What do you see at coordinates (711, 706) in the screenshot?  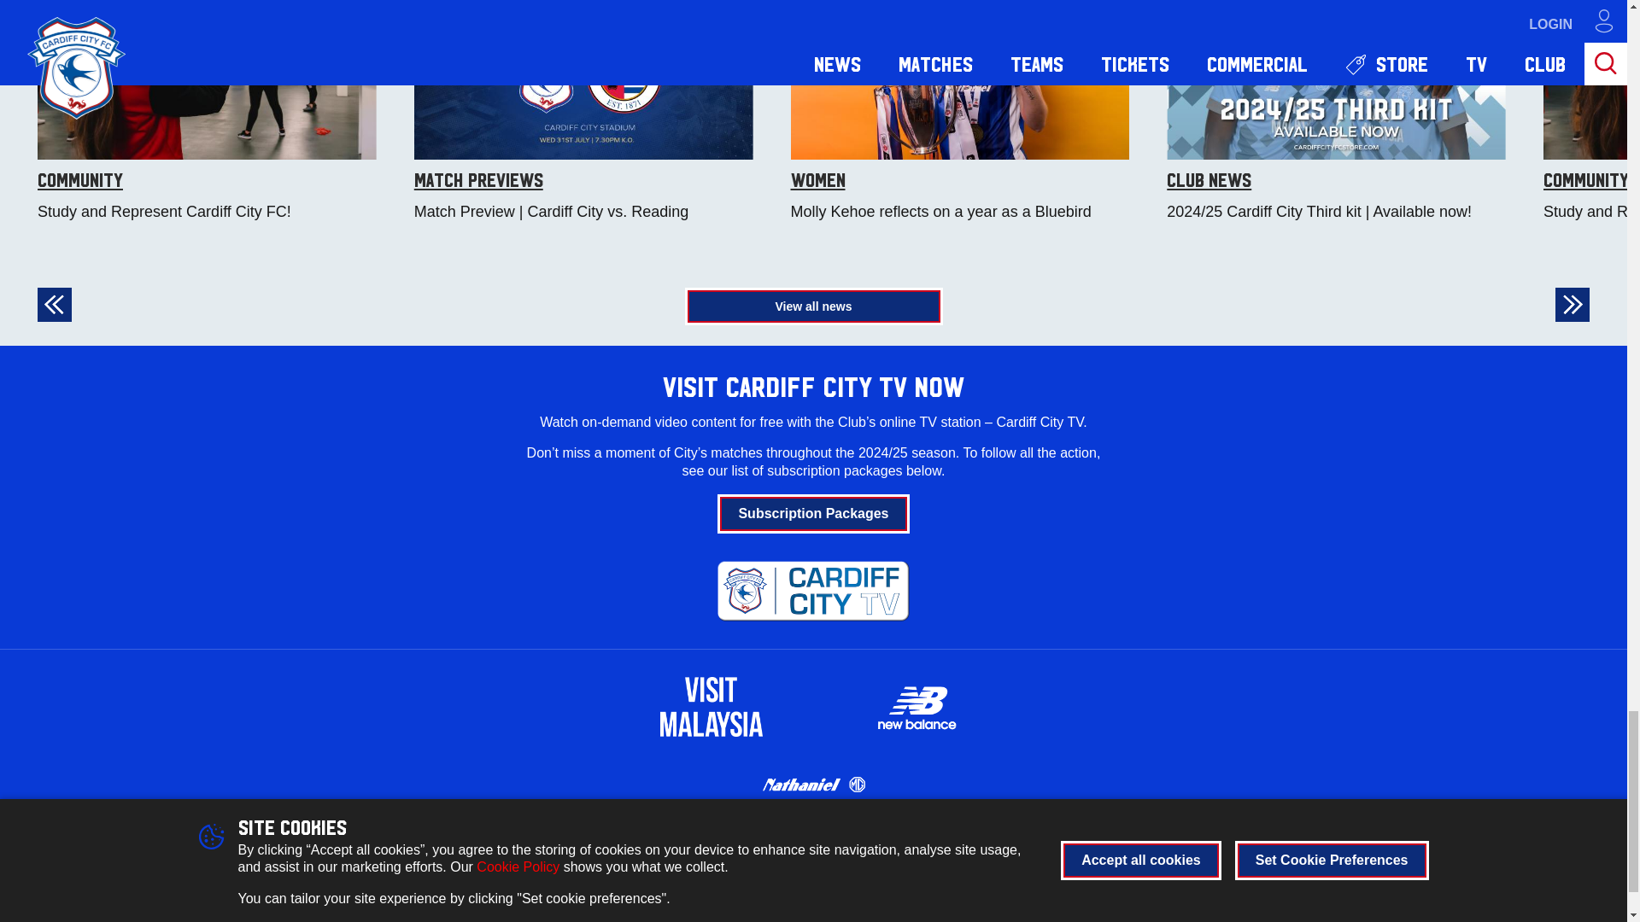 I see `Visit Malaysia` at bounding box center [711, 706].